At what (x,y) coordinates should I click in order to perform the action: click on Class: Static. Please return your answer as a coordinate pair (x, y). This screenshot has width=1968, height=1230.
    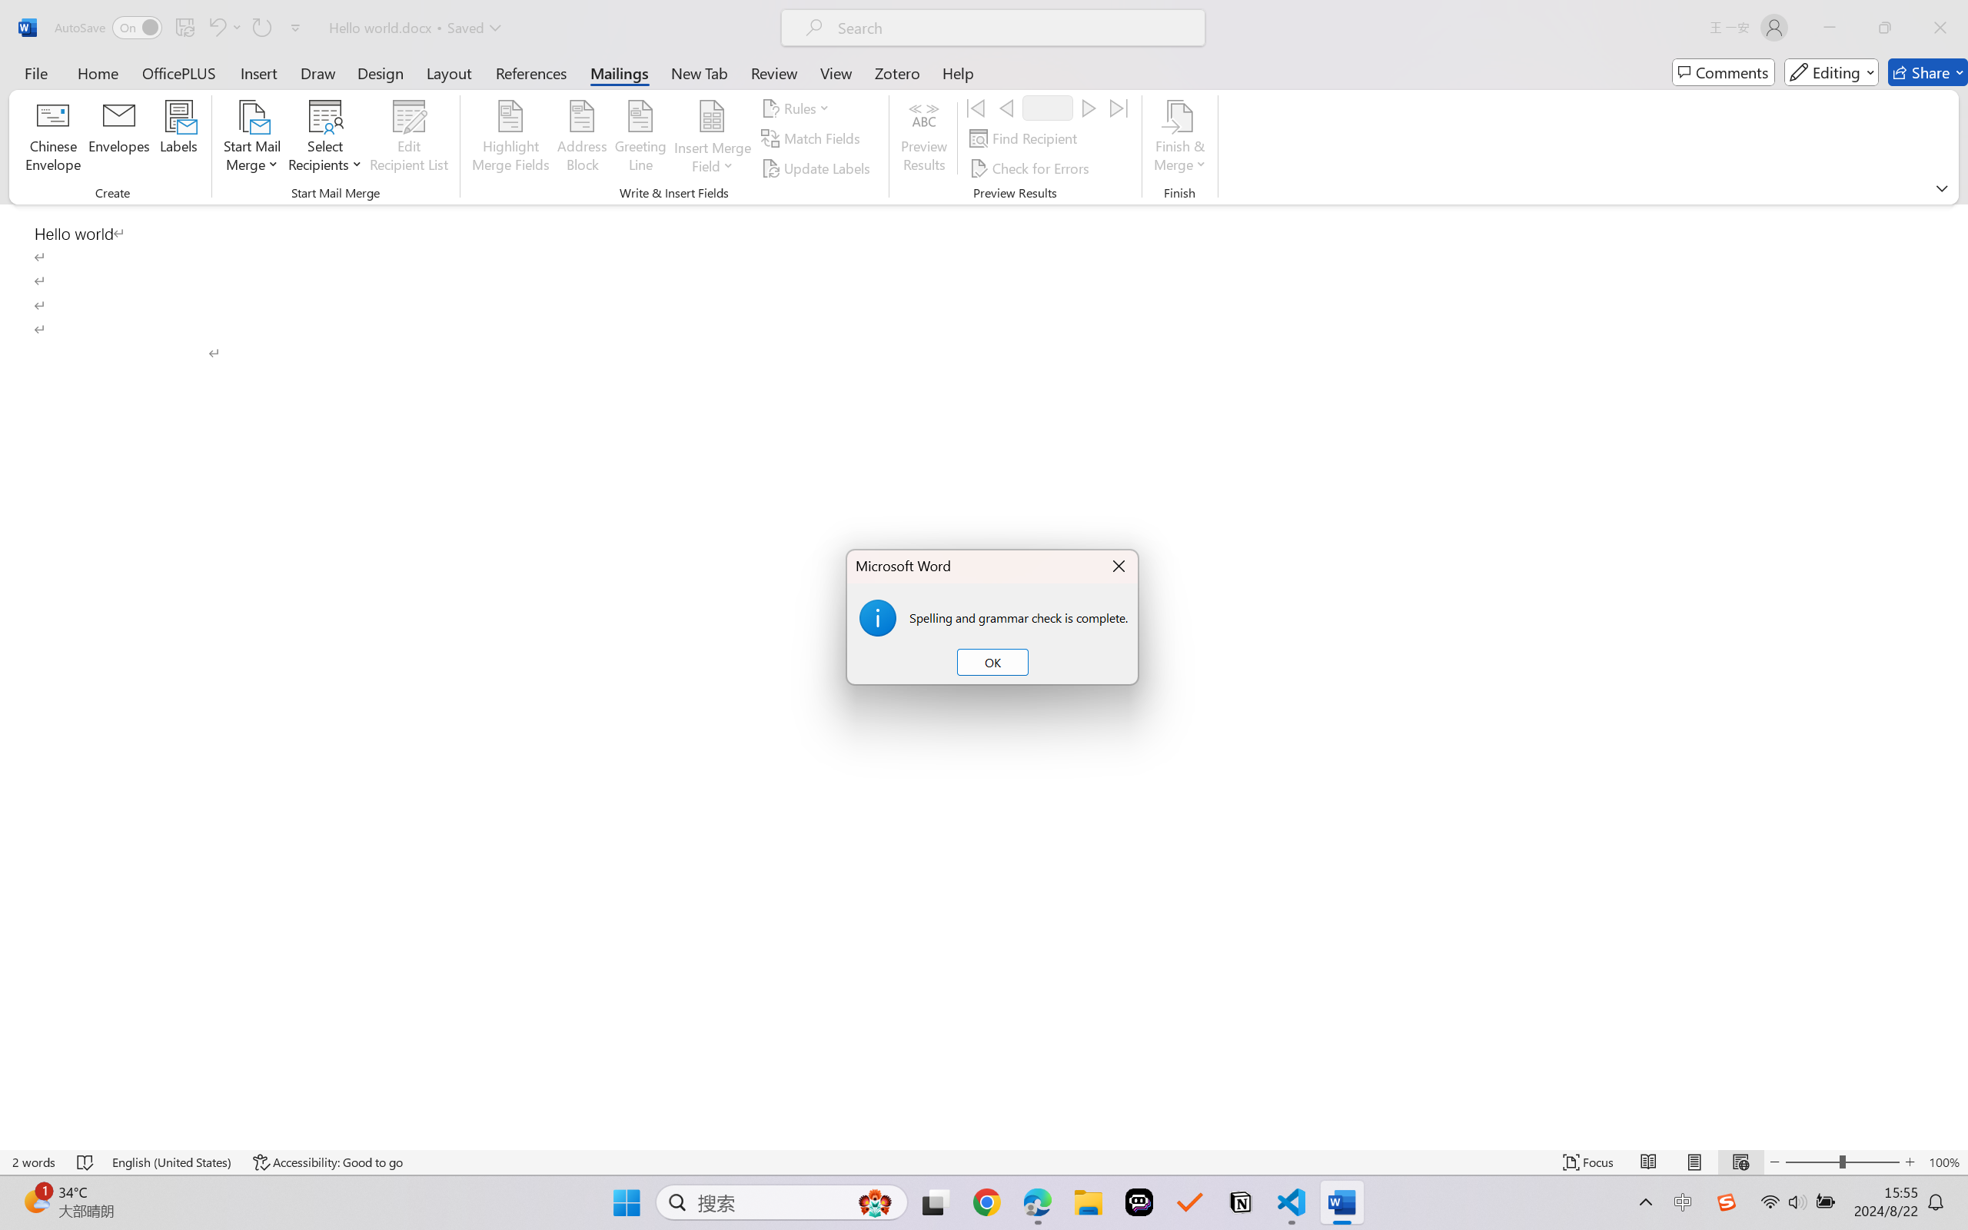
    Looking at the image, I should click on (877, 618).